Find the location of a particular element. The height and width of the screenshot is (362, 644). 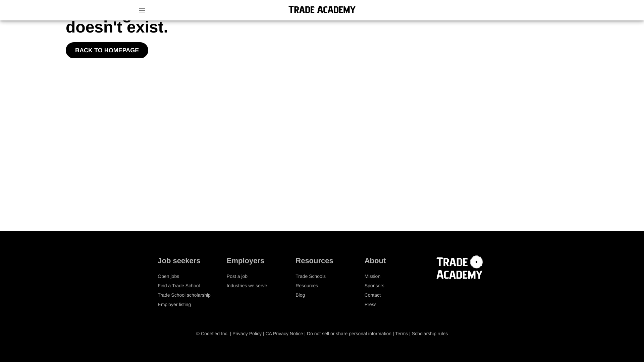

Sponsors is located at coordinates (374, 285).